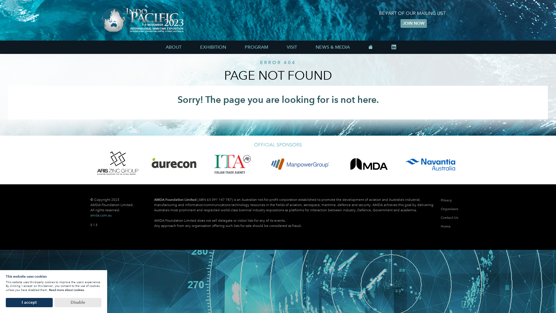 This screenshot has width=556, height=313. I want to click on I accept, so click(29, 303).